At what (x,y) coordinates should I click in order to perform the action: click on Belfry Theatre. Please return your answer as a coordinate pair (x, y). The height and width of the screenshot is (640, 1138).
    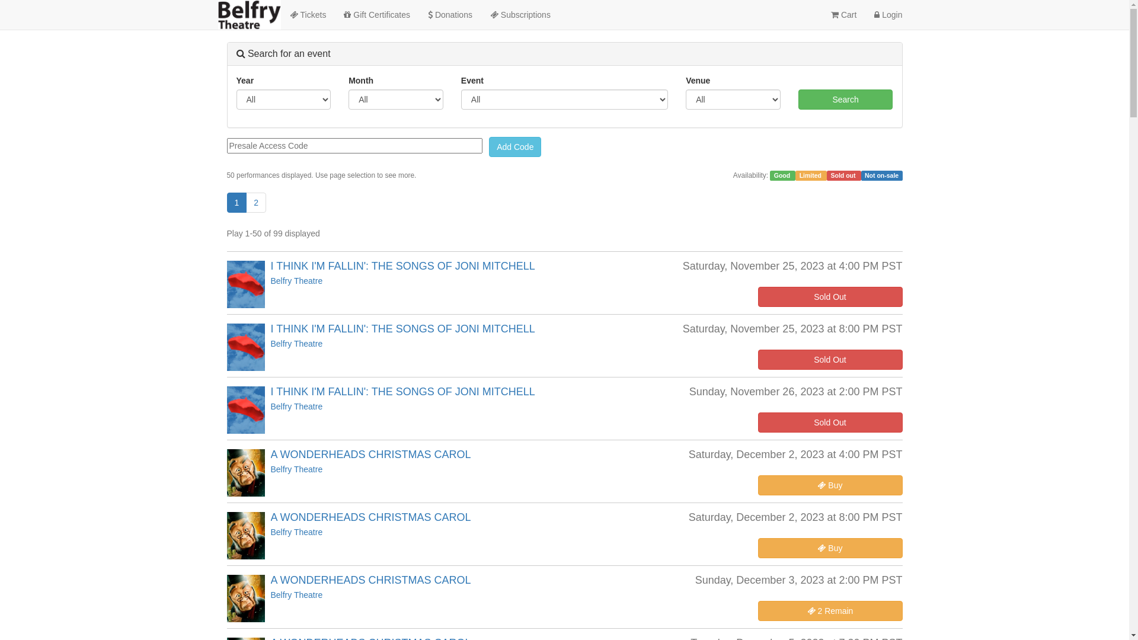
    Looking at the image, I should click on (296, 595).